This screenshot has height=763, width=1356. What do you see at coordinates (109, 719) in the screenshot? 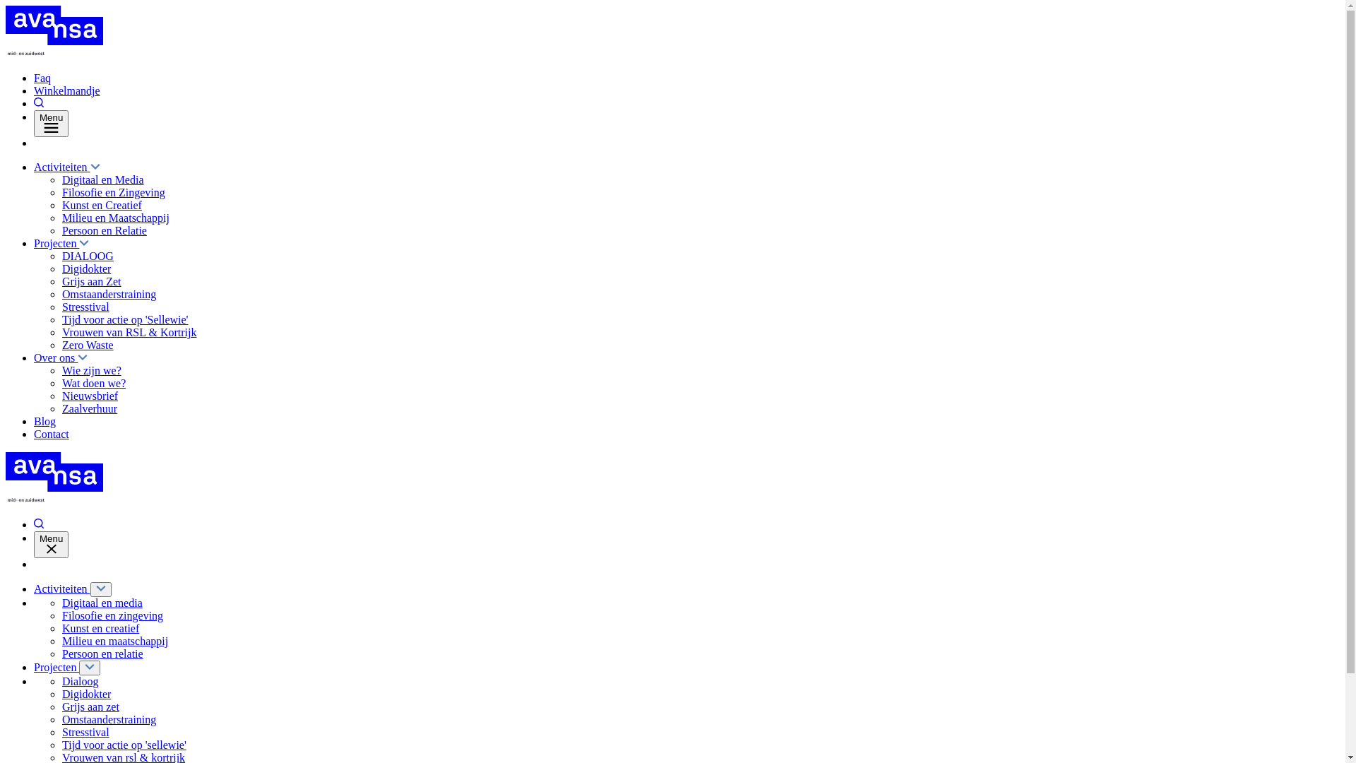
I see `Omstaanderstraining` at bounding box center [109, 719].